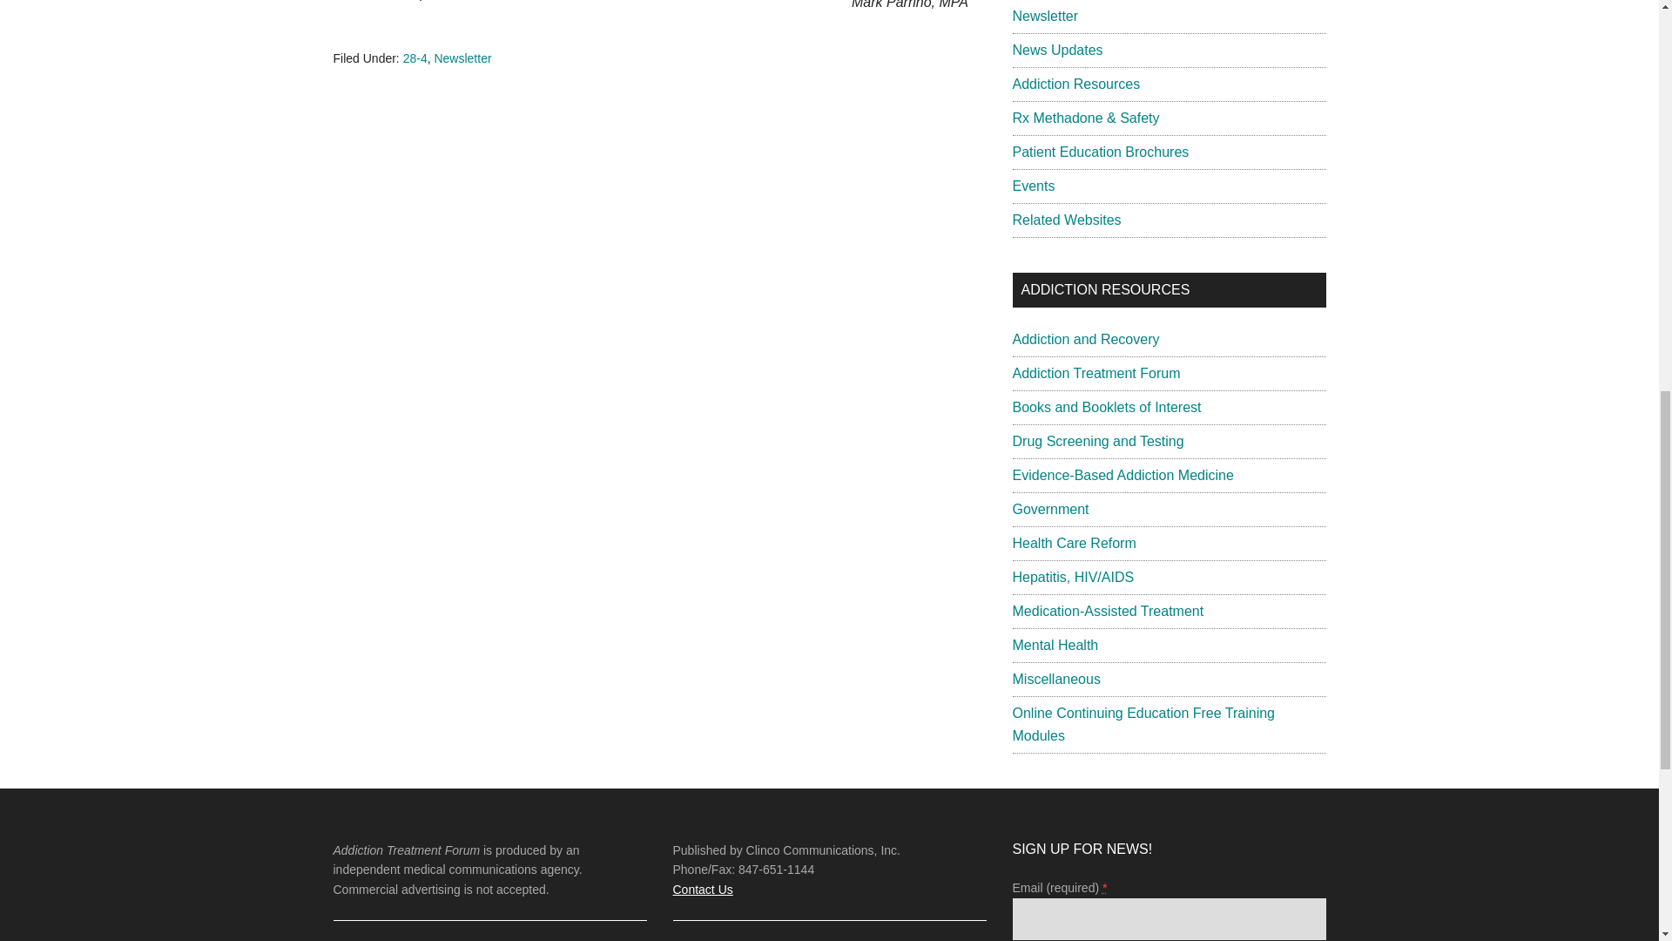 This screenshot has width=1672, height=941. What do you see at coordinates (462, 58) in the screenshot?
I see `Newsletter` at bounding box center [462, 58].